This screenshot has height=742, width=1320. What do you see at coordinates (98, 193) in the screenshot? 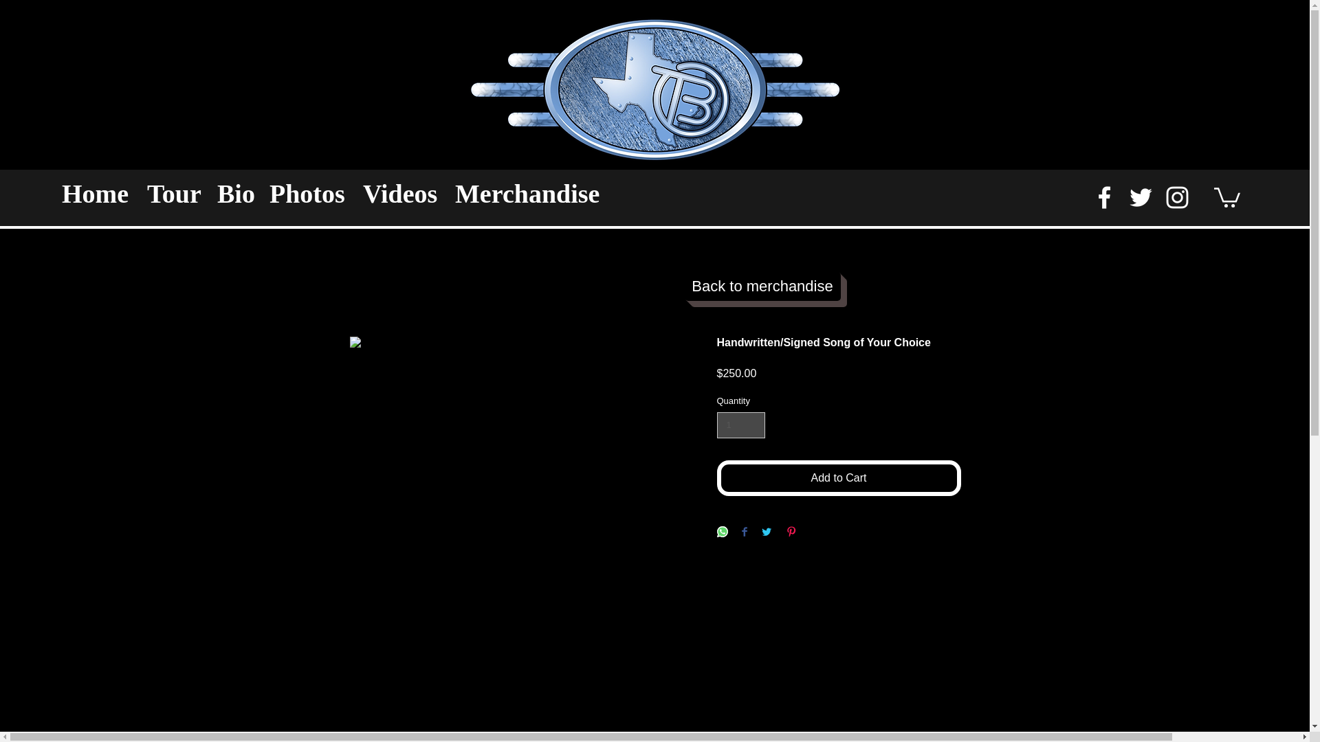
I see `Home` at bounding box center [98, 193].